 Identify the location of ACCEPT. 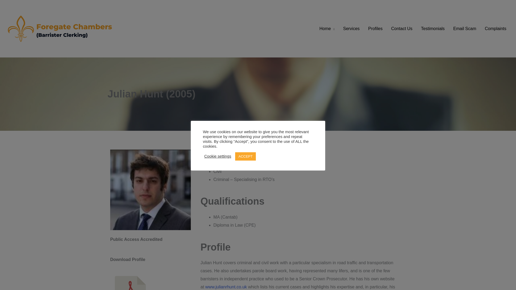
(246, 156).